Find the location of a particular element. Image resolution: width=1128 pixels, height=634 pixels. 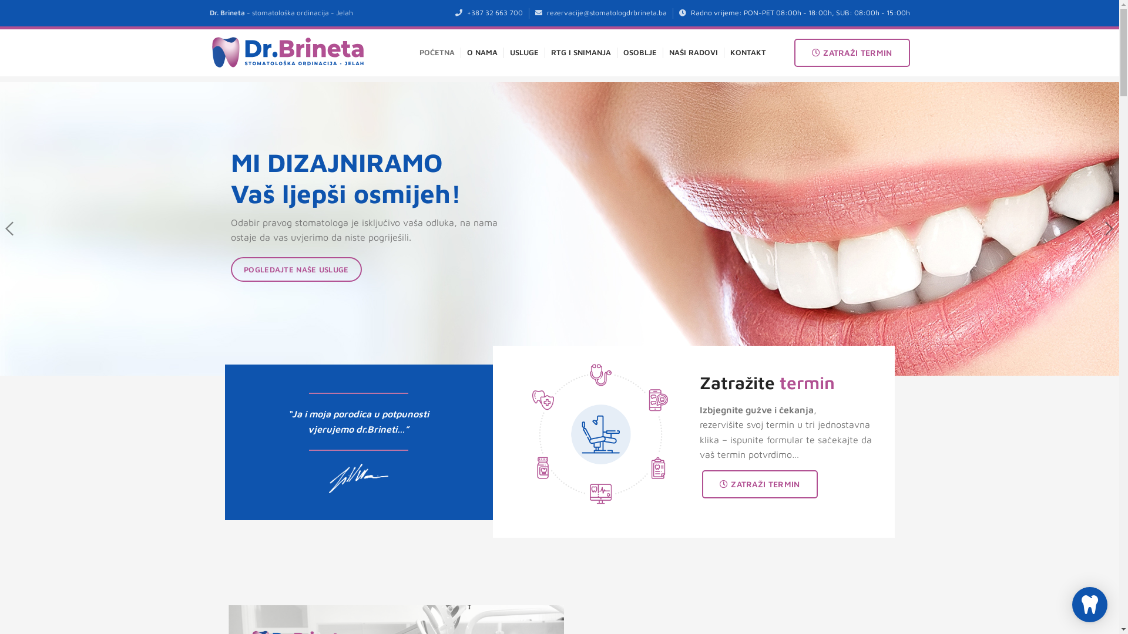

RTG I SNIMANJA is located at coordinates (581, 53).